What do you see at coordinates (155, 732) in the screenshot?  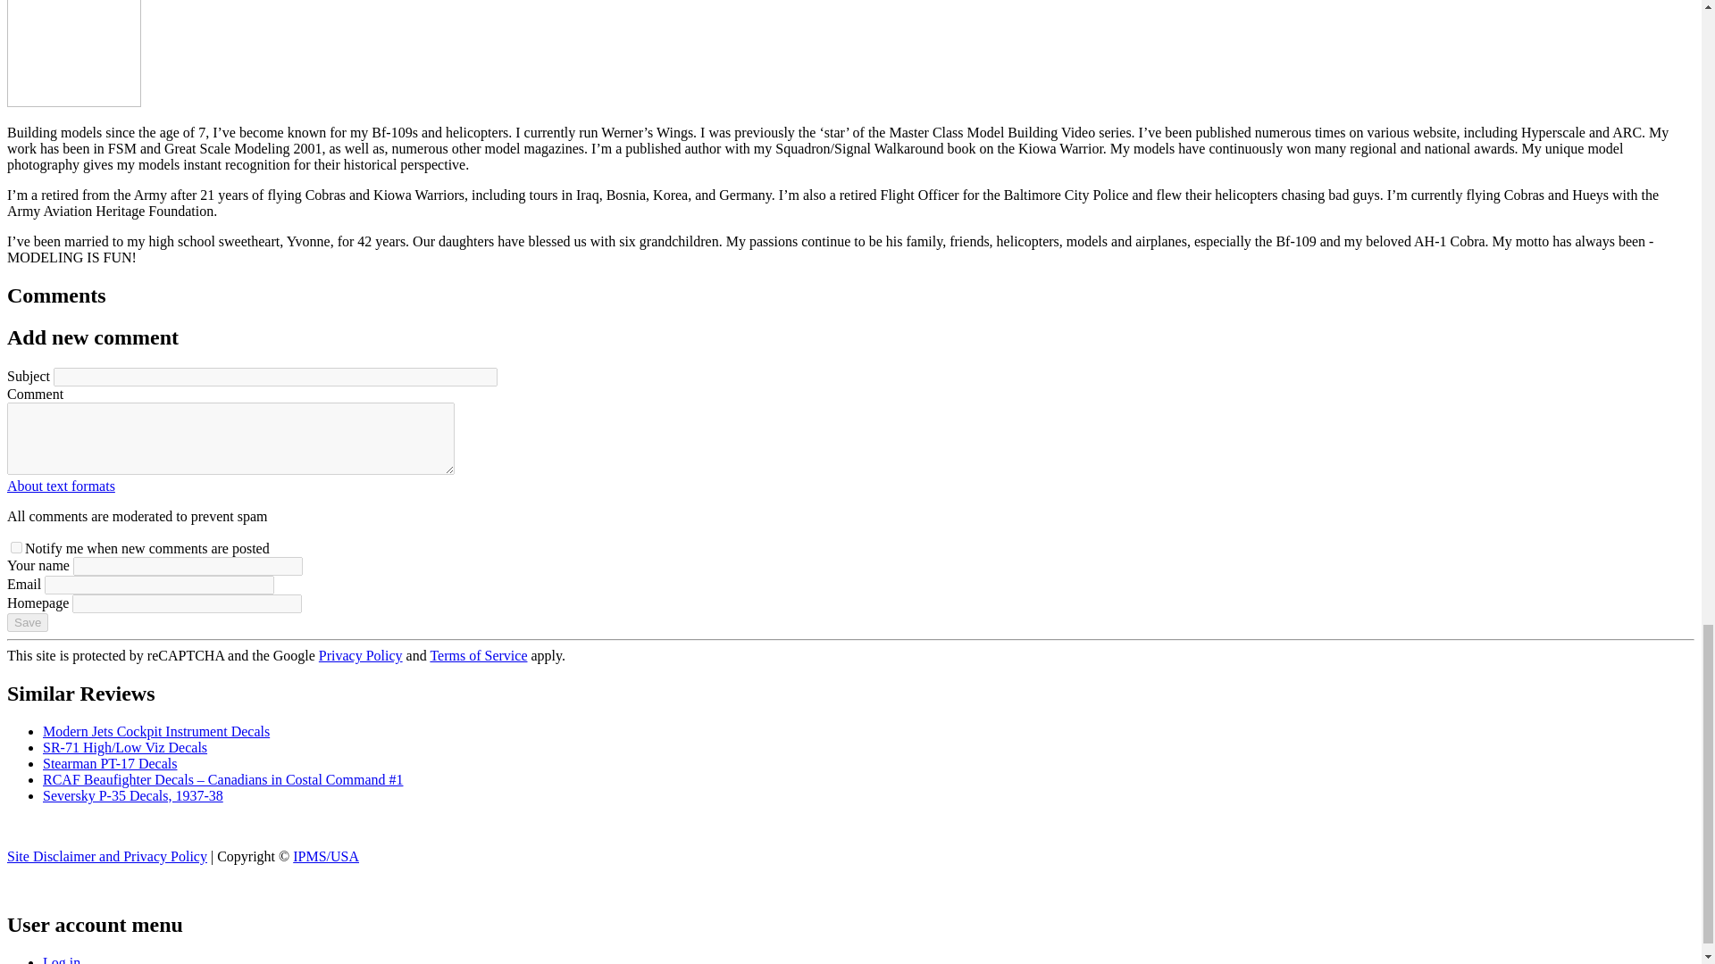 I see `Modern Jets Cockpit Instrument Decals` at bounding box center [155, 732].